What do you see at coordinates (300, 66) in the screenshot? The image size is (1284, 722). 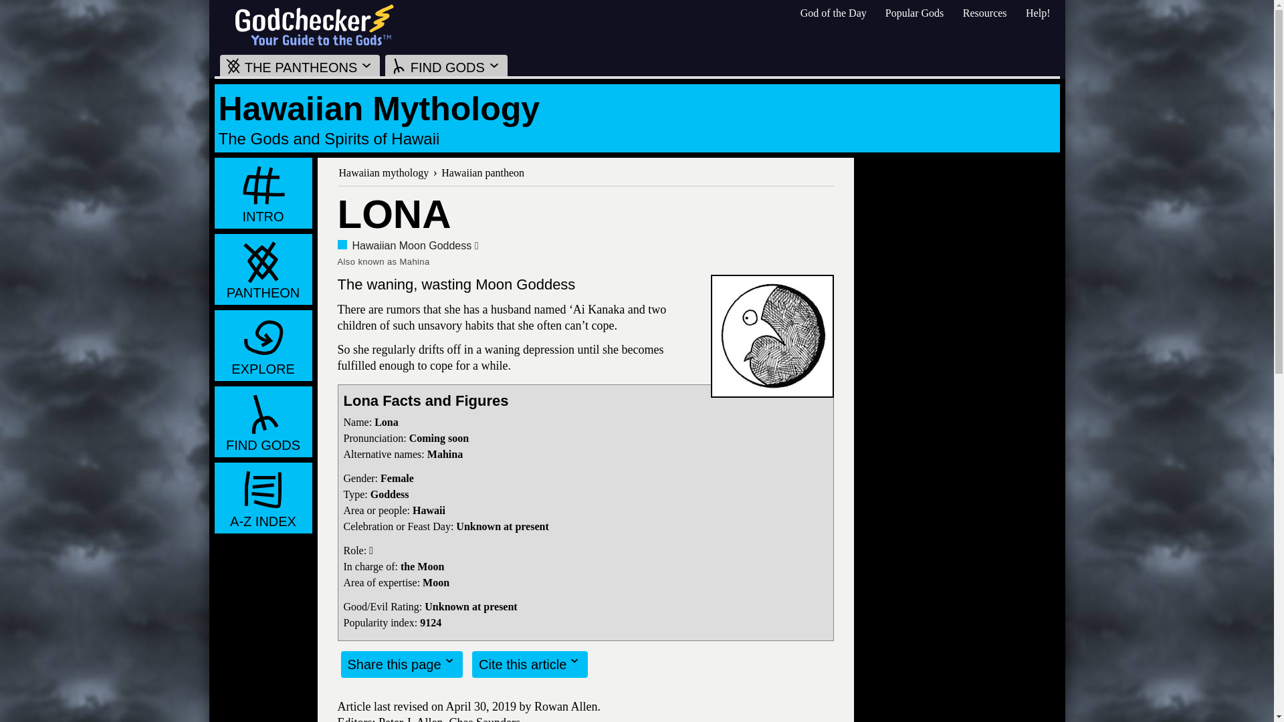 I see `THE PANTHEONS` at bounding box center [300, 66].